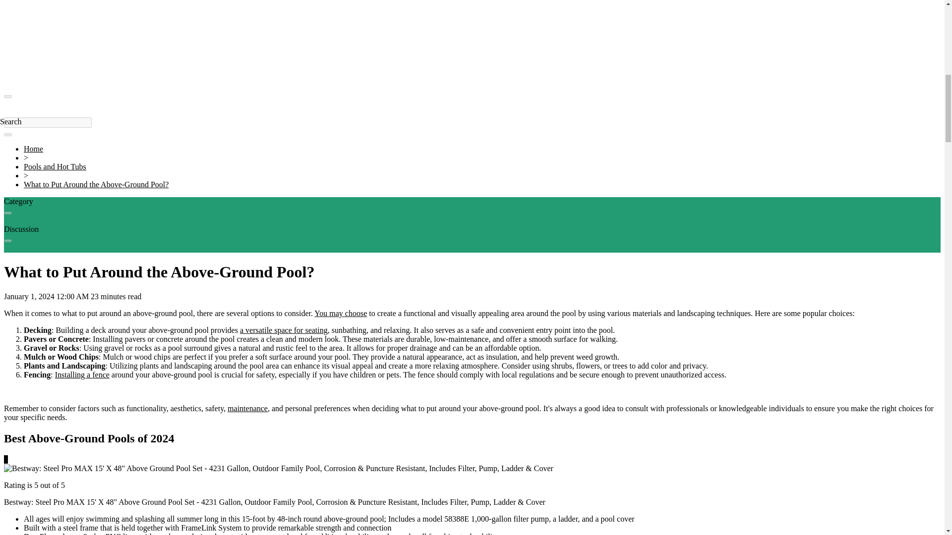  Describe the element at coordinates (340, 313) in the screenshot. I see `You may choose` at that location.